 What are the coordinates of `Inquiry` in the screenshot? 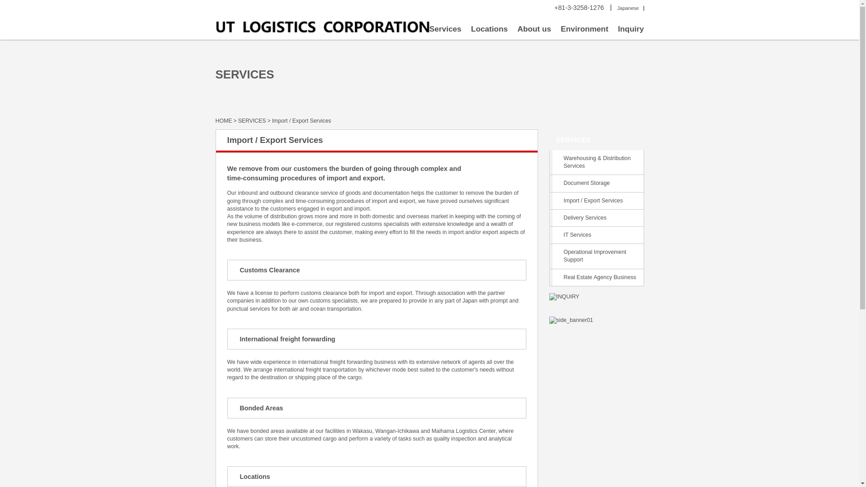 It's located at (631, 31).